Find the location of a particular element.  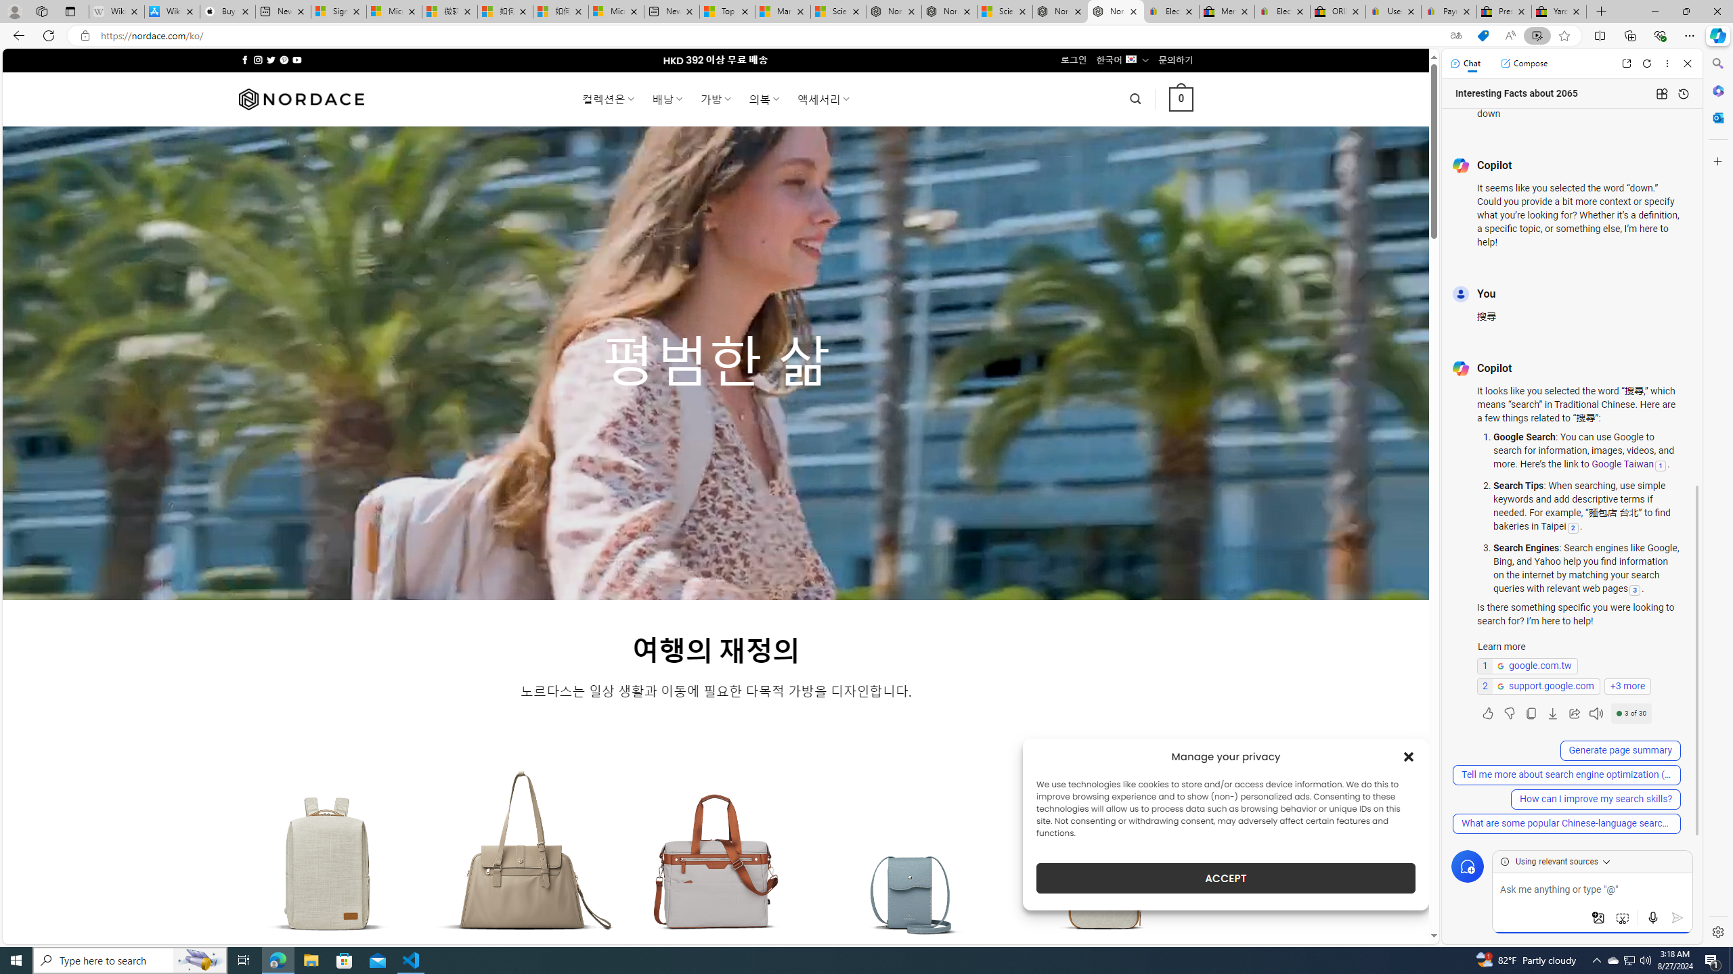

Follow on YouTube is located at coordinates (297, 60).